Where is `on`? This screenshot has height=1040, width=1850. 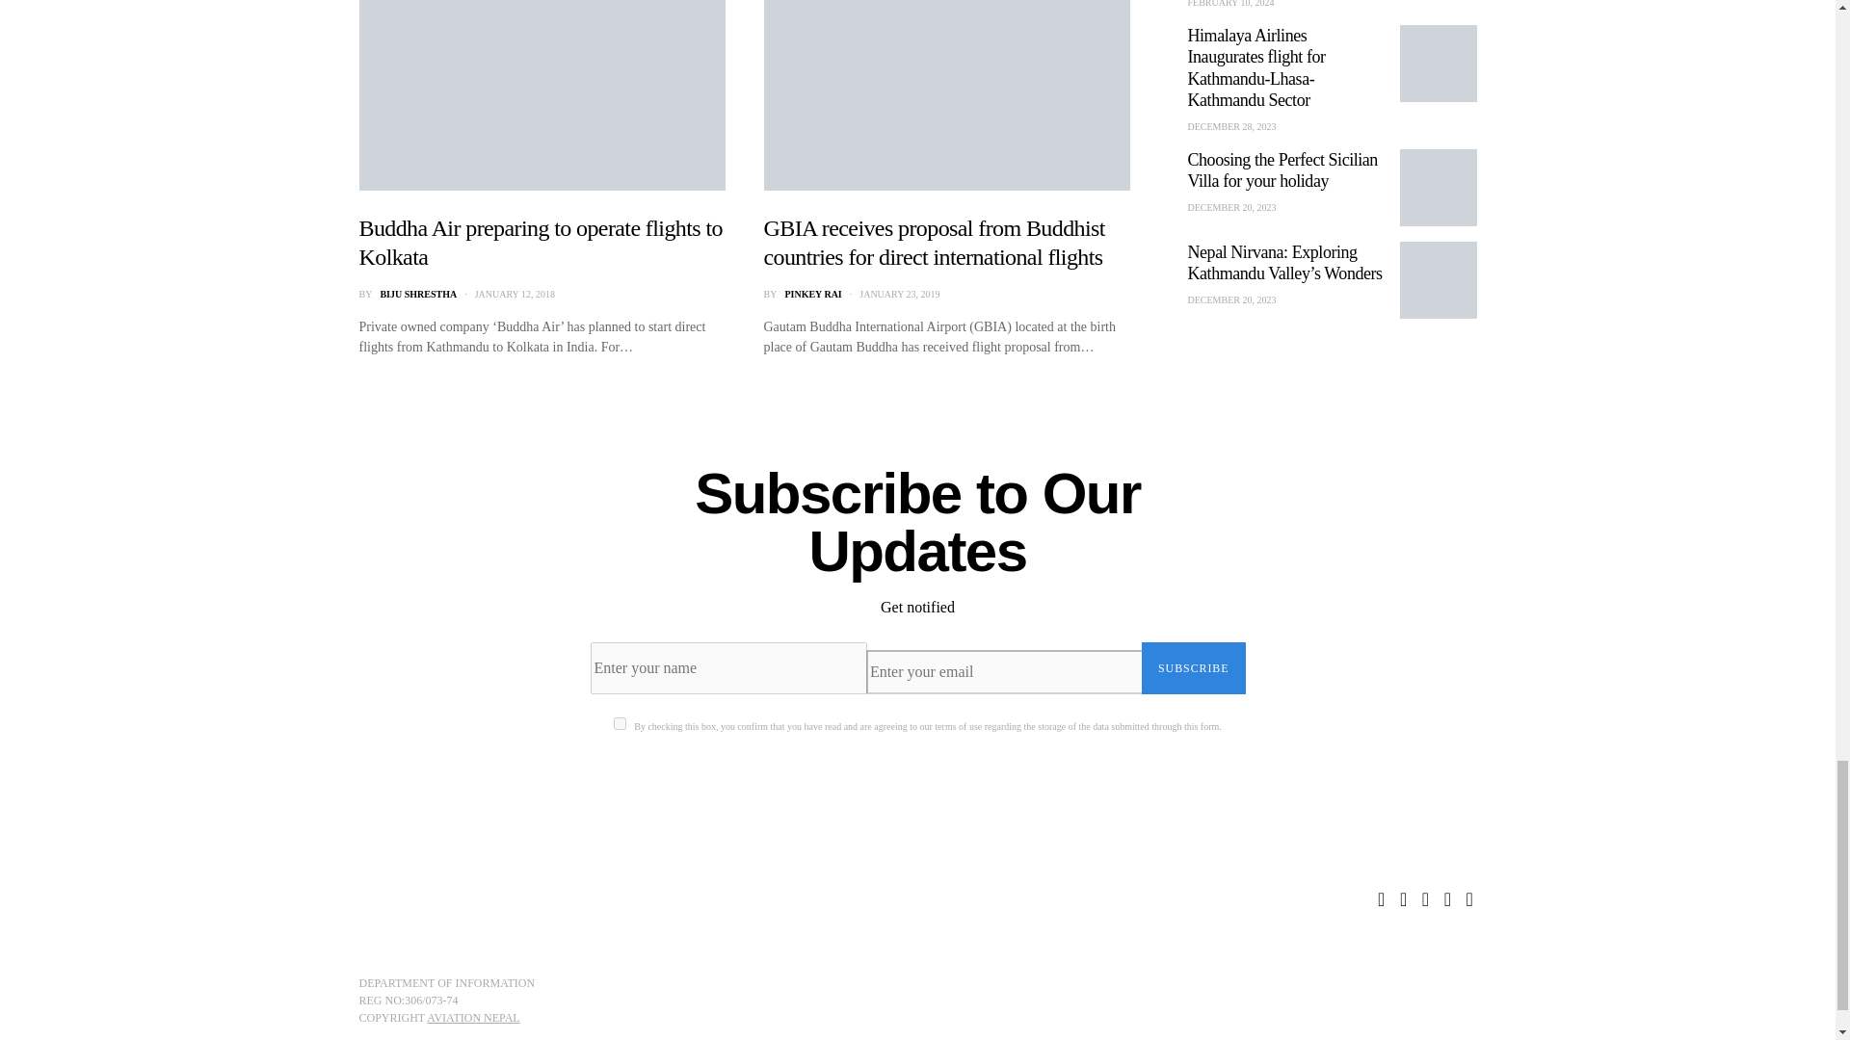 on is located at coordinates (621, 724).